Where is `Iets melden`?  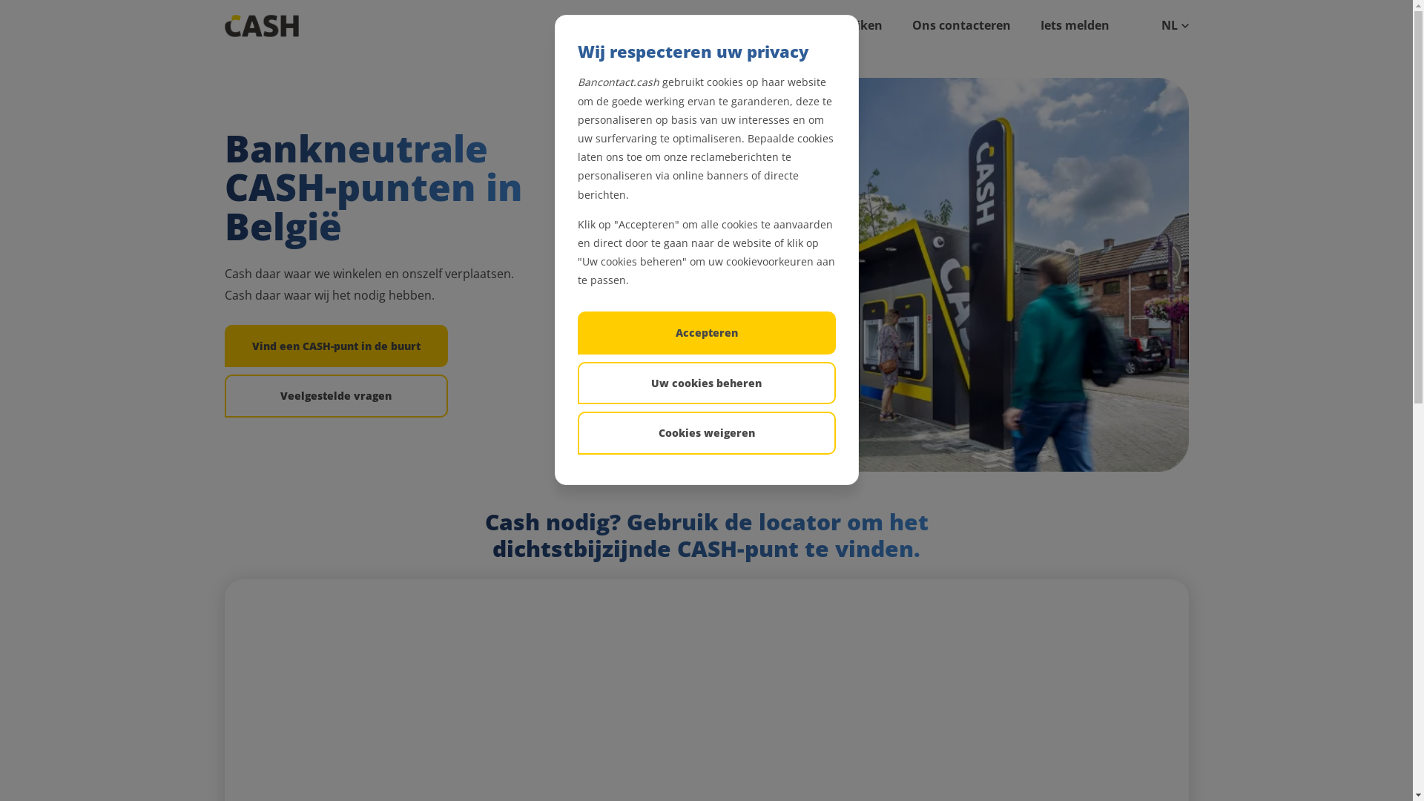
Iets melden is located at coordinates (1074, 26).